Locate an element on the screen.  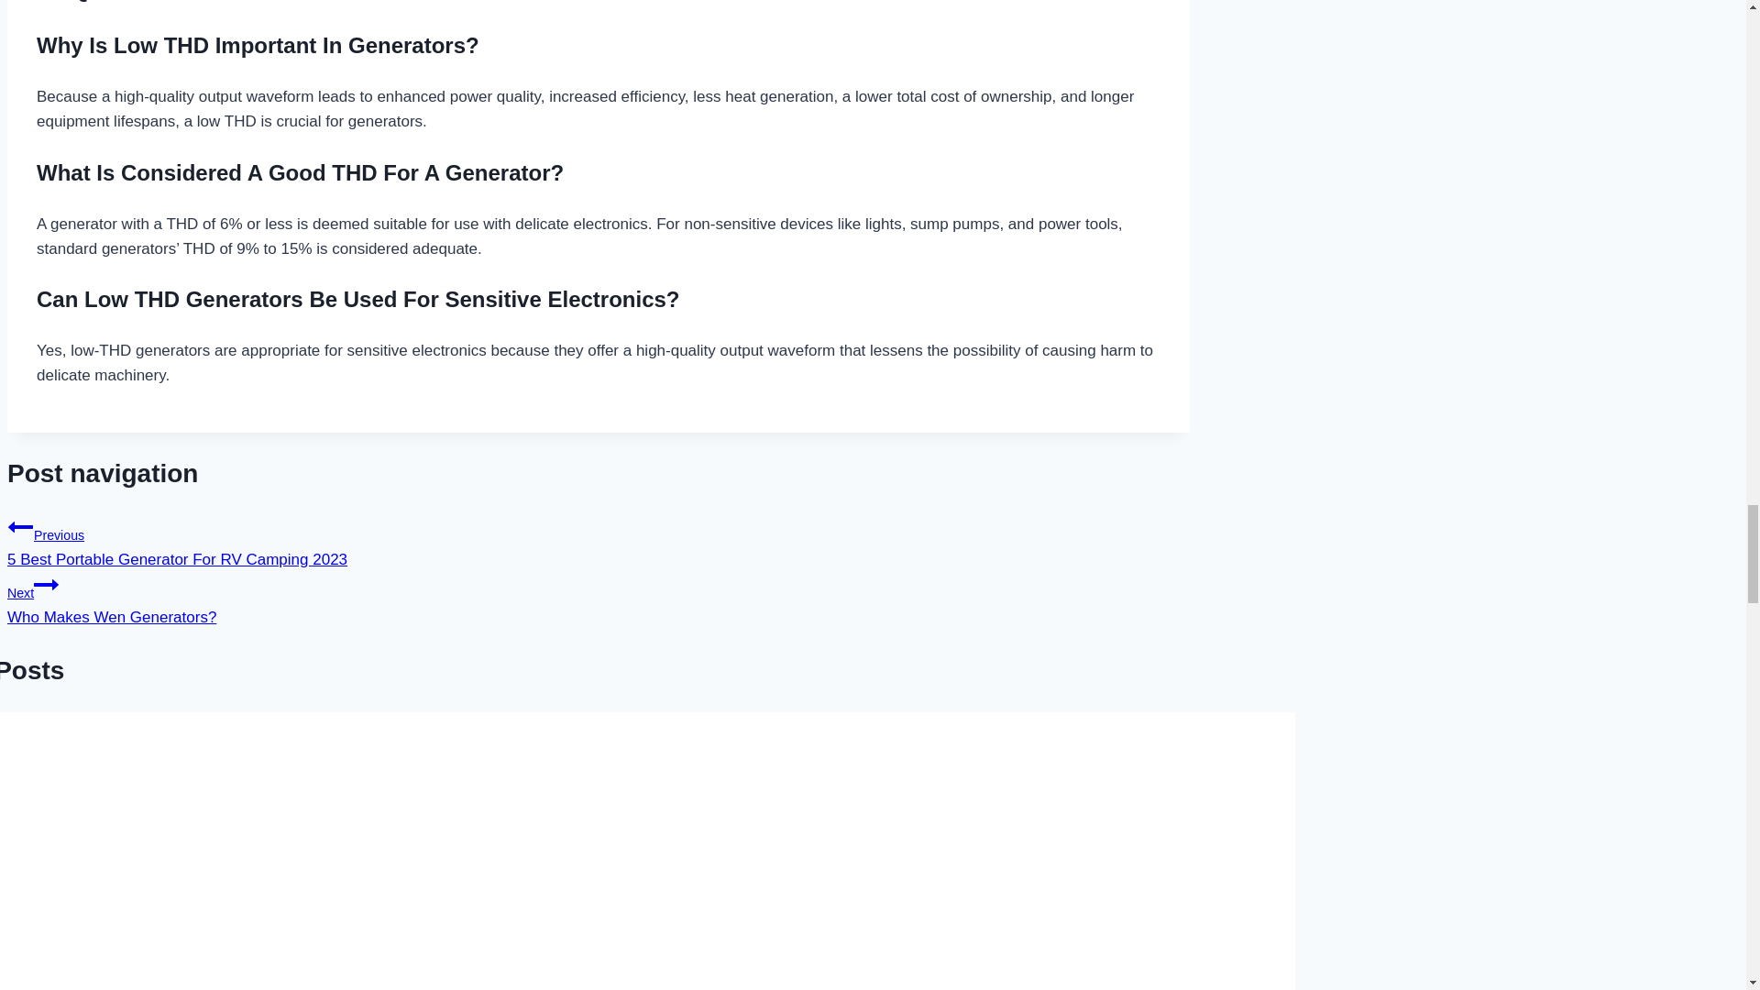
What To Do Why My Onan Generator Keep Shutting Off? Help! is located at coordinates (302, 851).